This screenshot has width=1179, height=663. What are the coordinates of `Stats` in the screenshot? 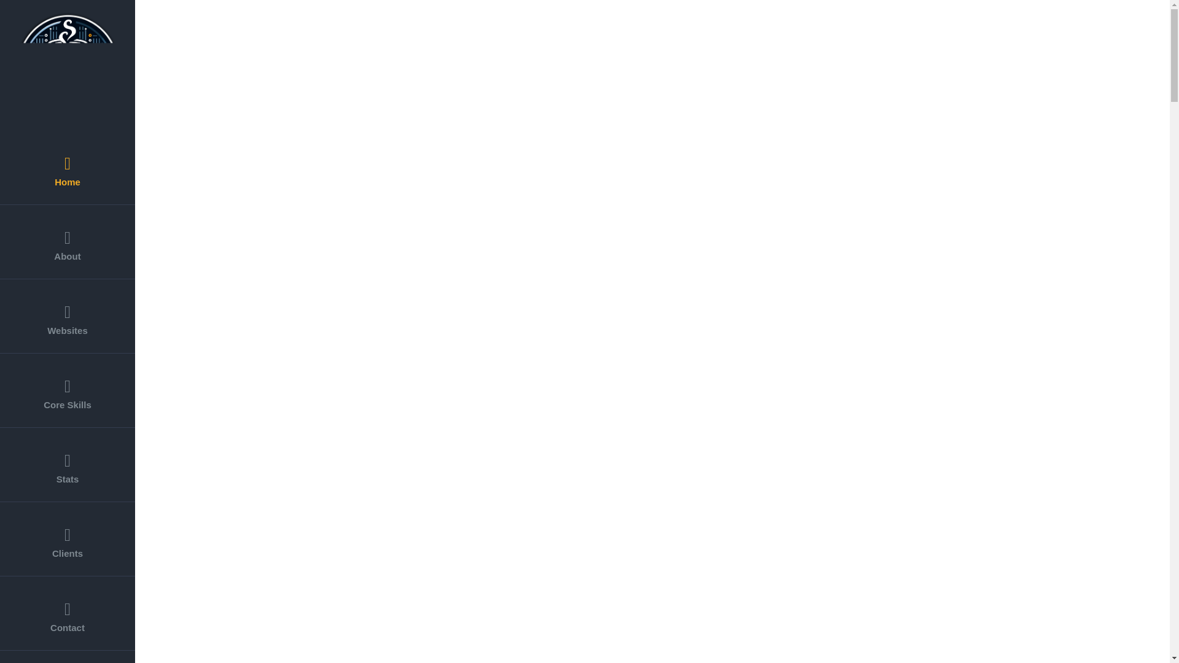 It's located at (68, 464).